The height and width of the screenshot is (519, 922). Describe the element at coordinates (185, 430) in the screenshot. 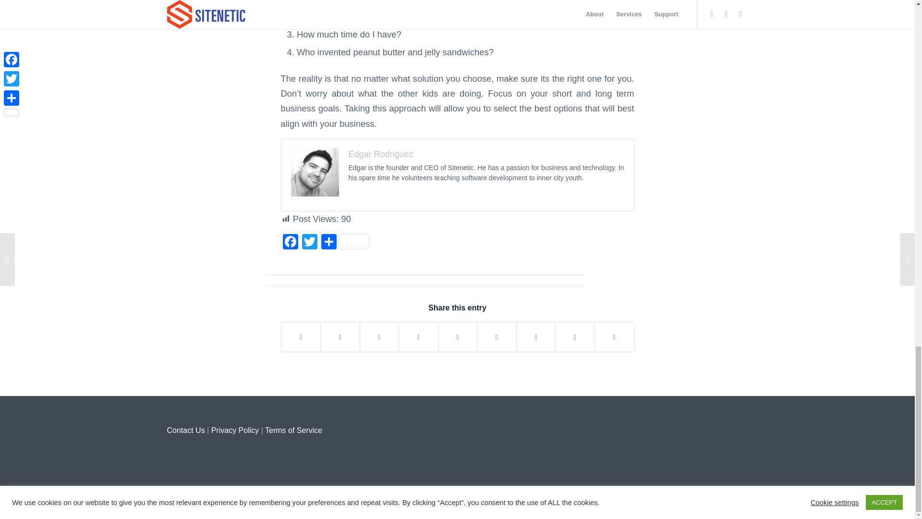

I see `Contact Us` at that location.